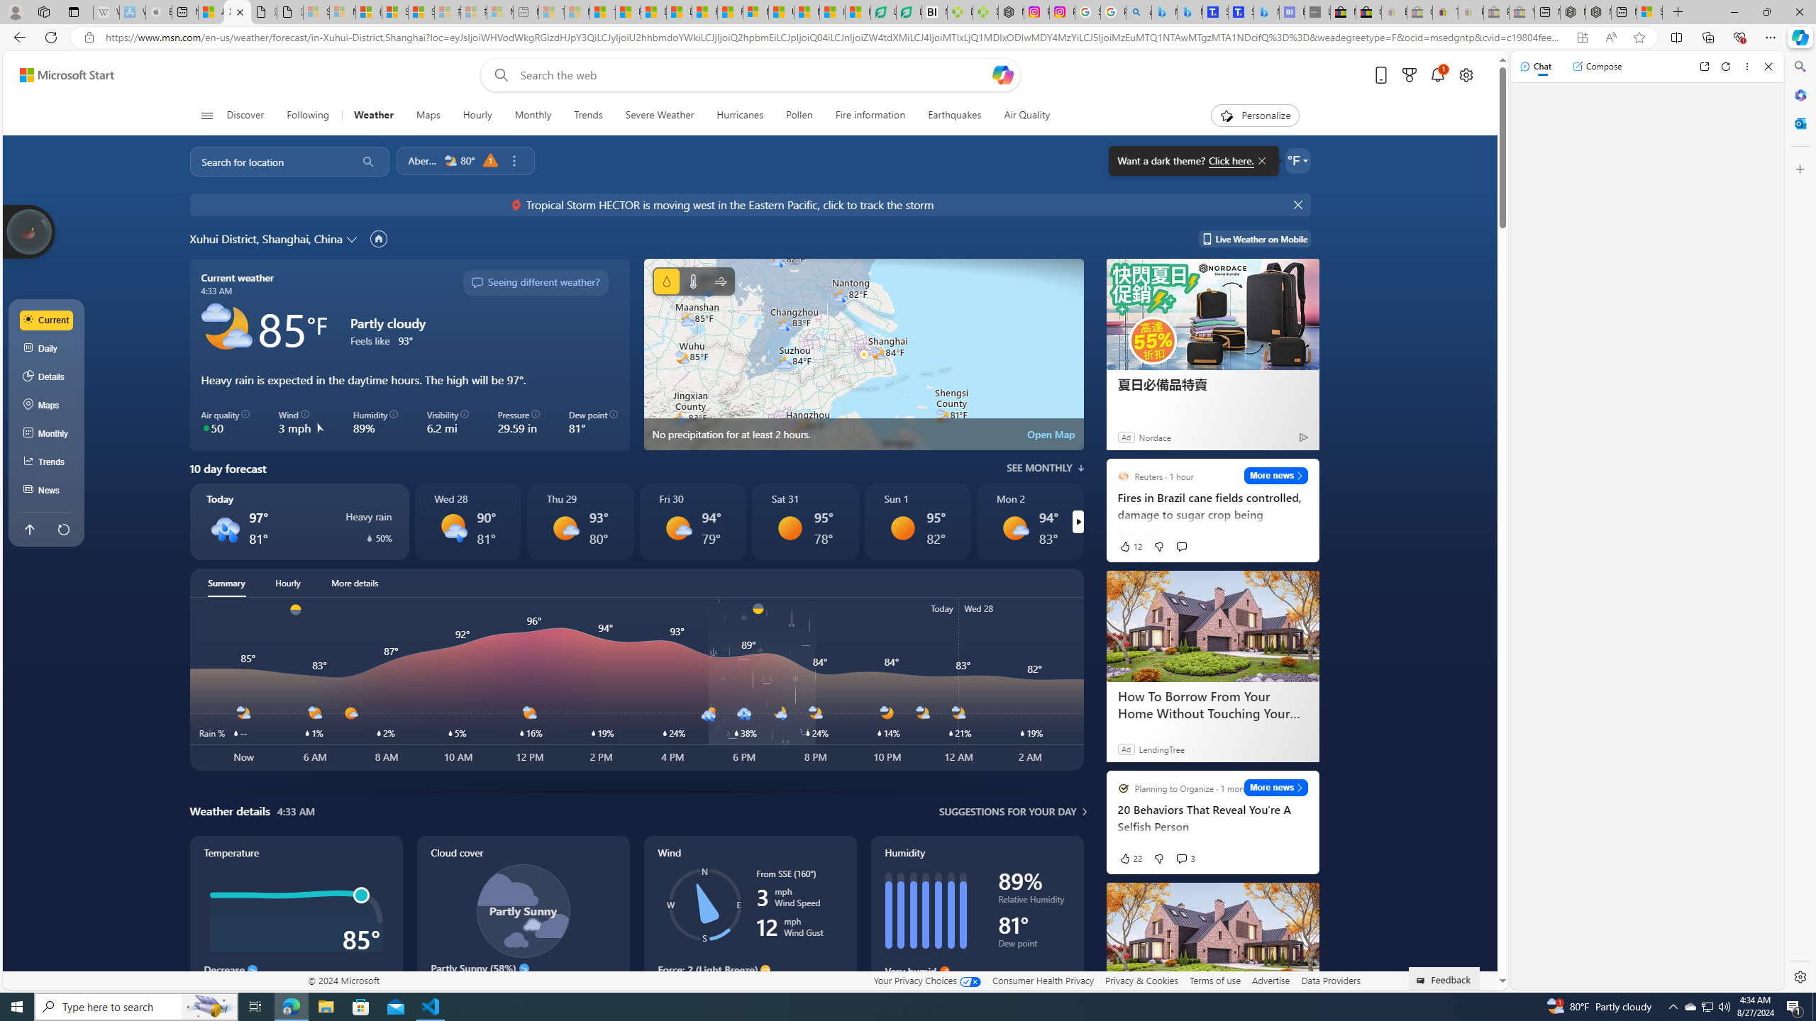 This screenshot has width=1816, height=1021. Describe the element at coordinates (753, 75) in the screenshot. I see `Enter your search term` at that location.